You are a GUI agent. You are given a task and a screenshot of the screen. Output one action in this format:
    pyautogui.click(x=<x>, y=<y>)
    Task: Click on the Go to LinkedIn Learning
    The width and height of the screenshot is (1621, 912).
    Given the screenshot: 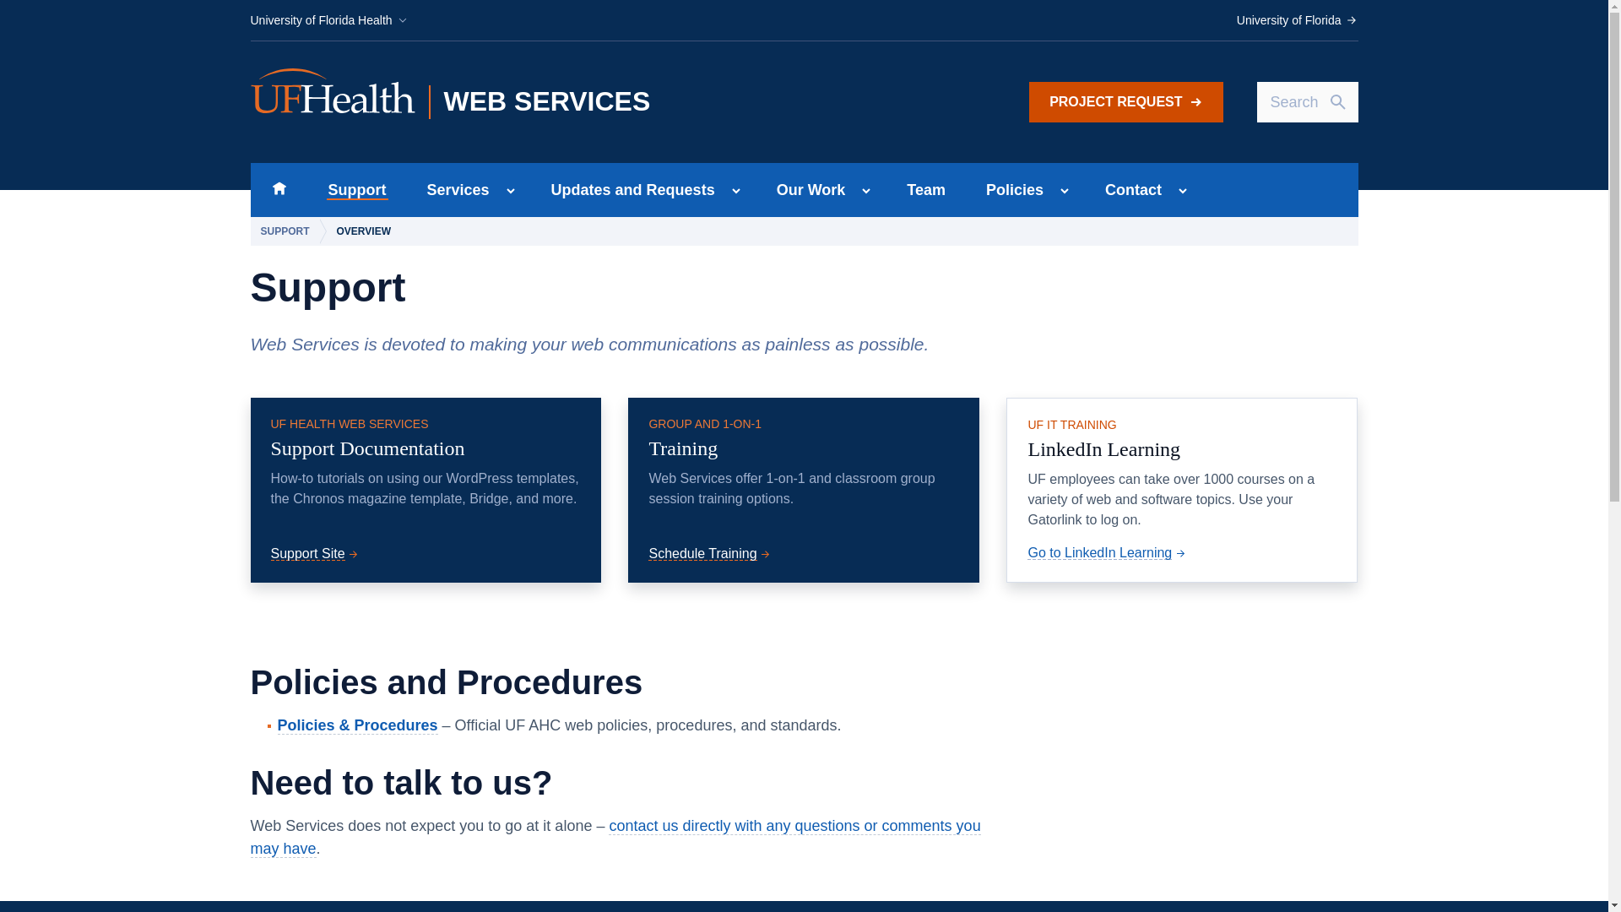 What is the action you would take?
    pyautogui.click(x=1108, y=552)
    